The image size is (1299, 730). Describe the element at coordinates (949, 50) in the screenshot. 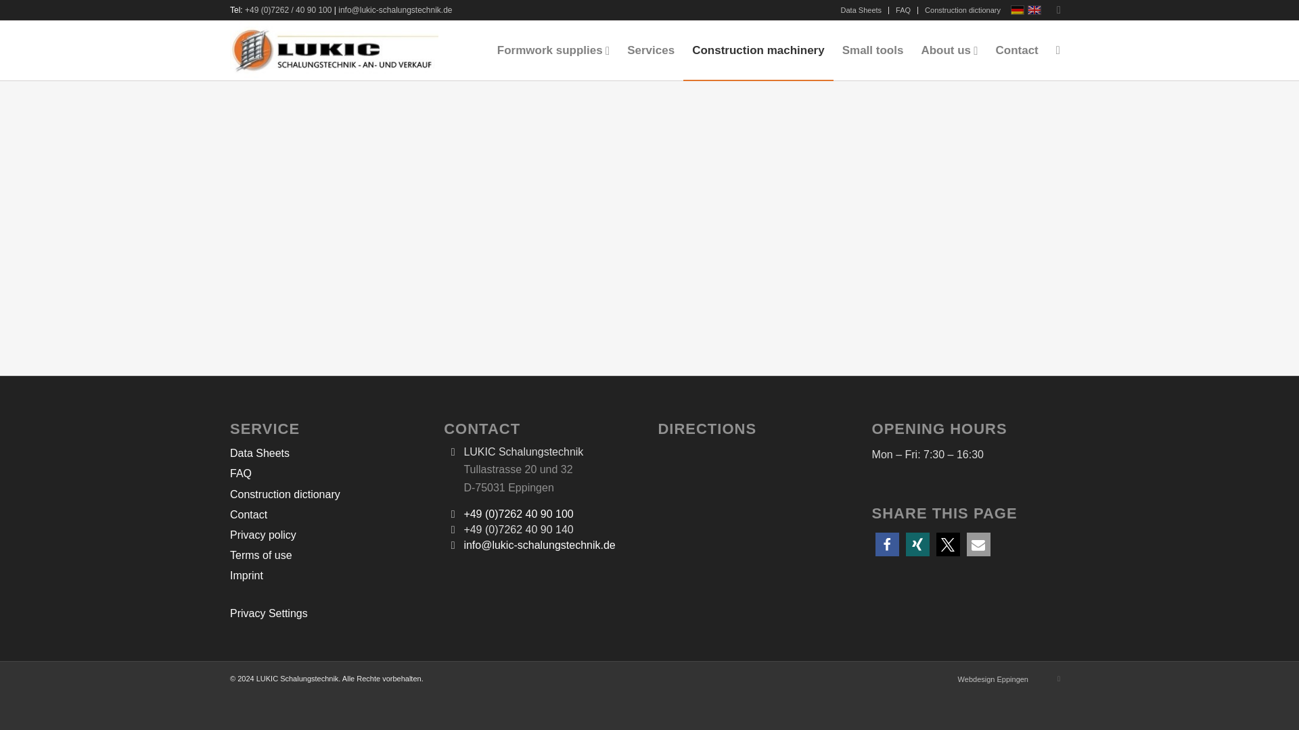

I see `About us` at that location.